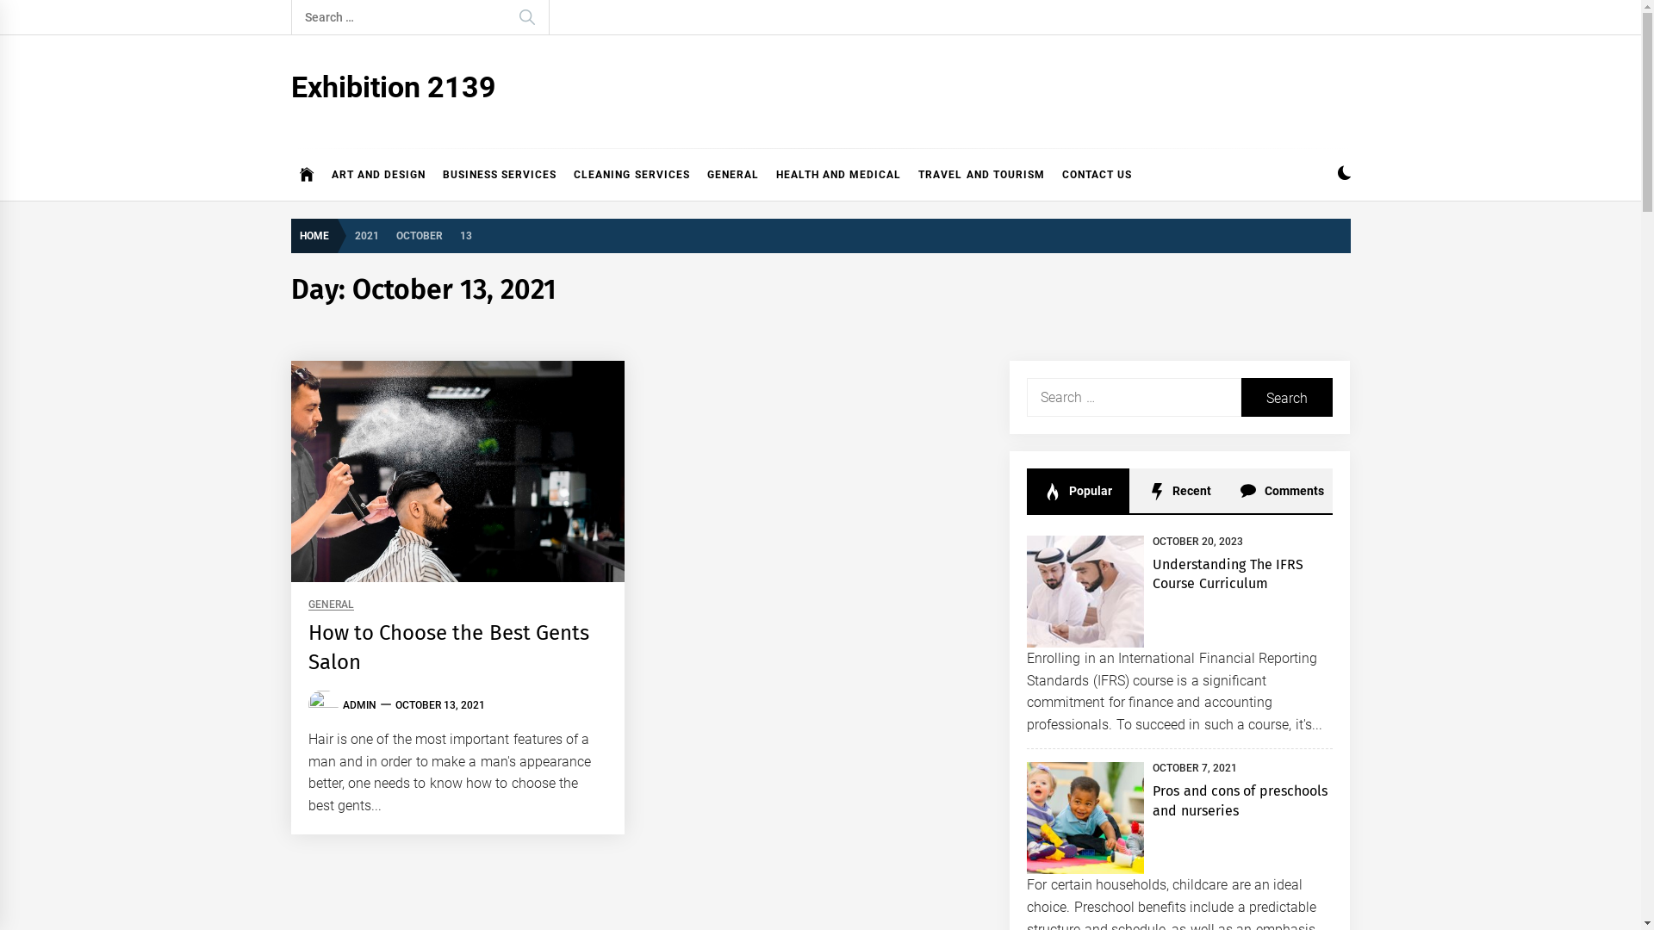  I want to click on ADMIN, so click(360, 705).